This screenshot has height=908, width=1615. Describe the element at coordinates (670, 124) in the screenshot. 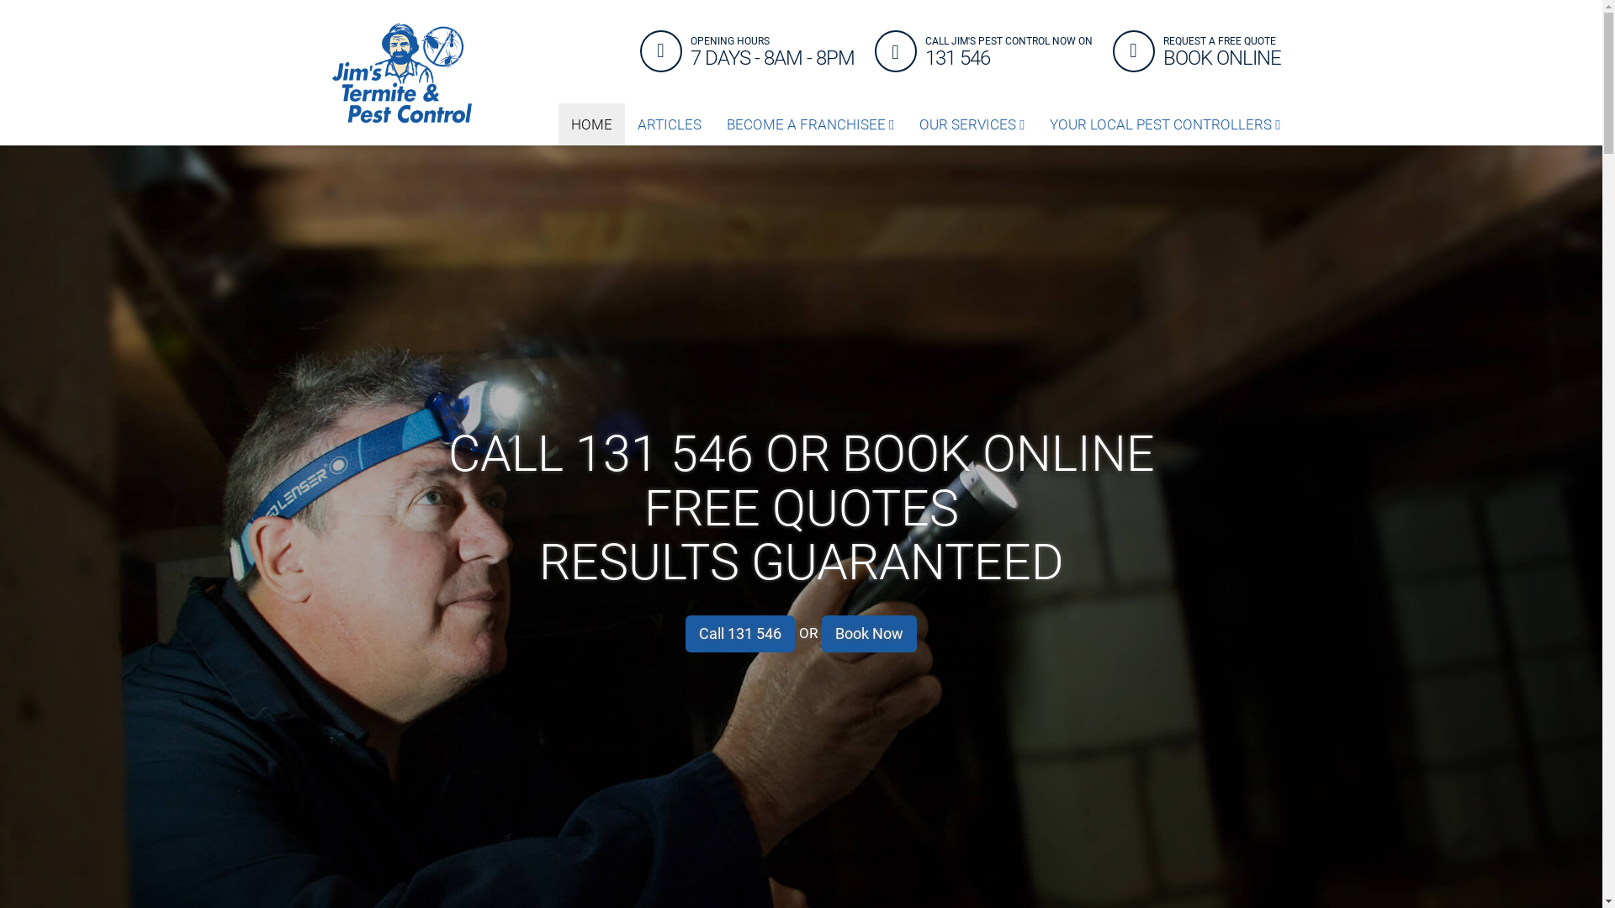

I see `ARTICLES` at that location.